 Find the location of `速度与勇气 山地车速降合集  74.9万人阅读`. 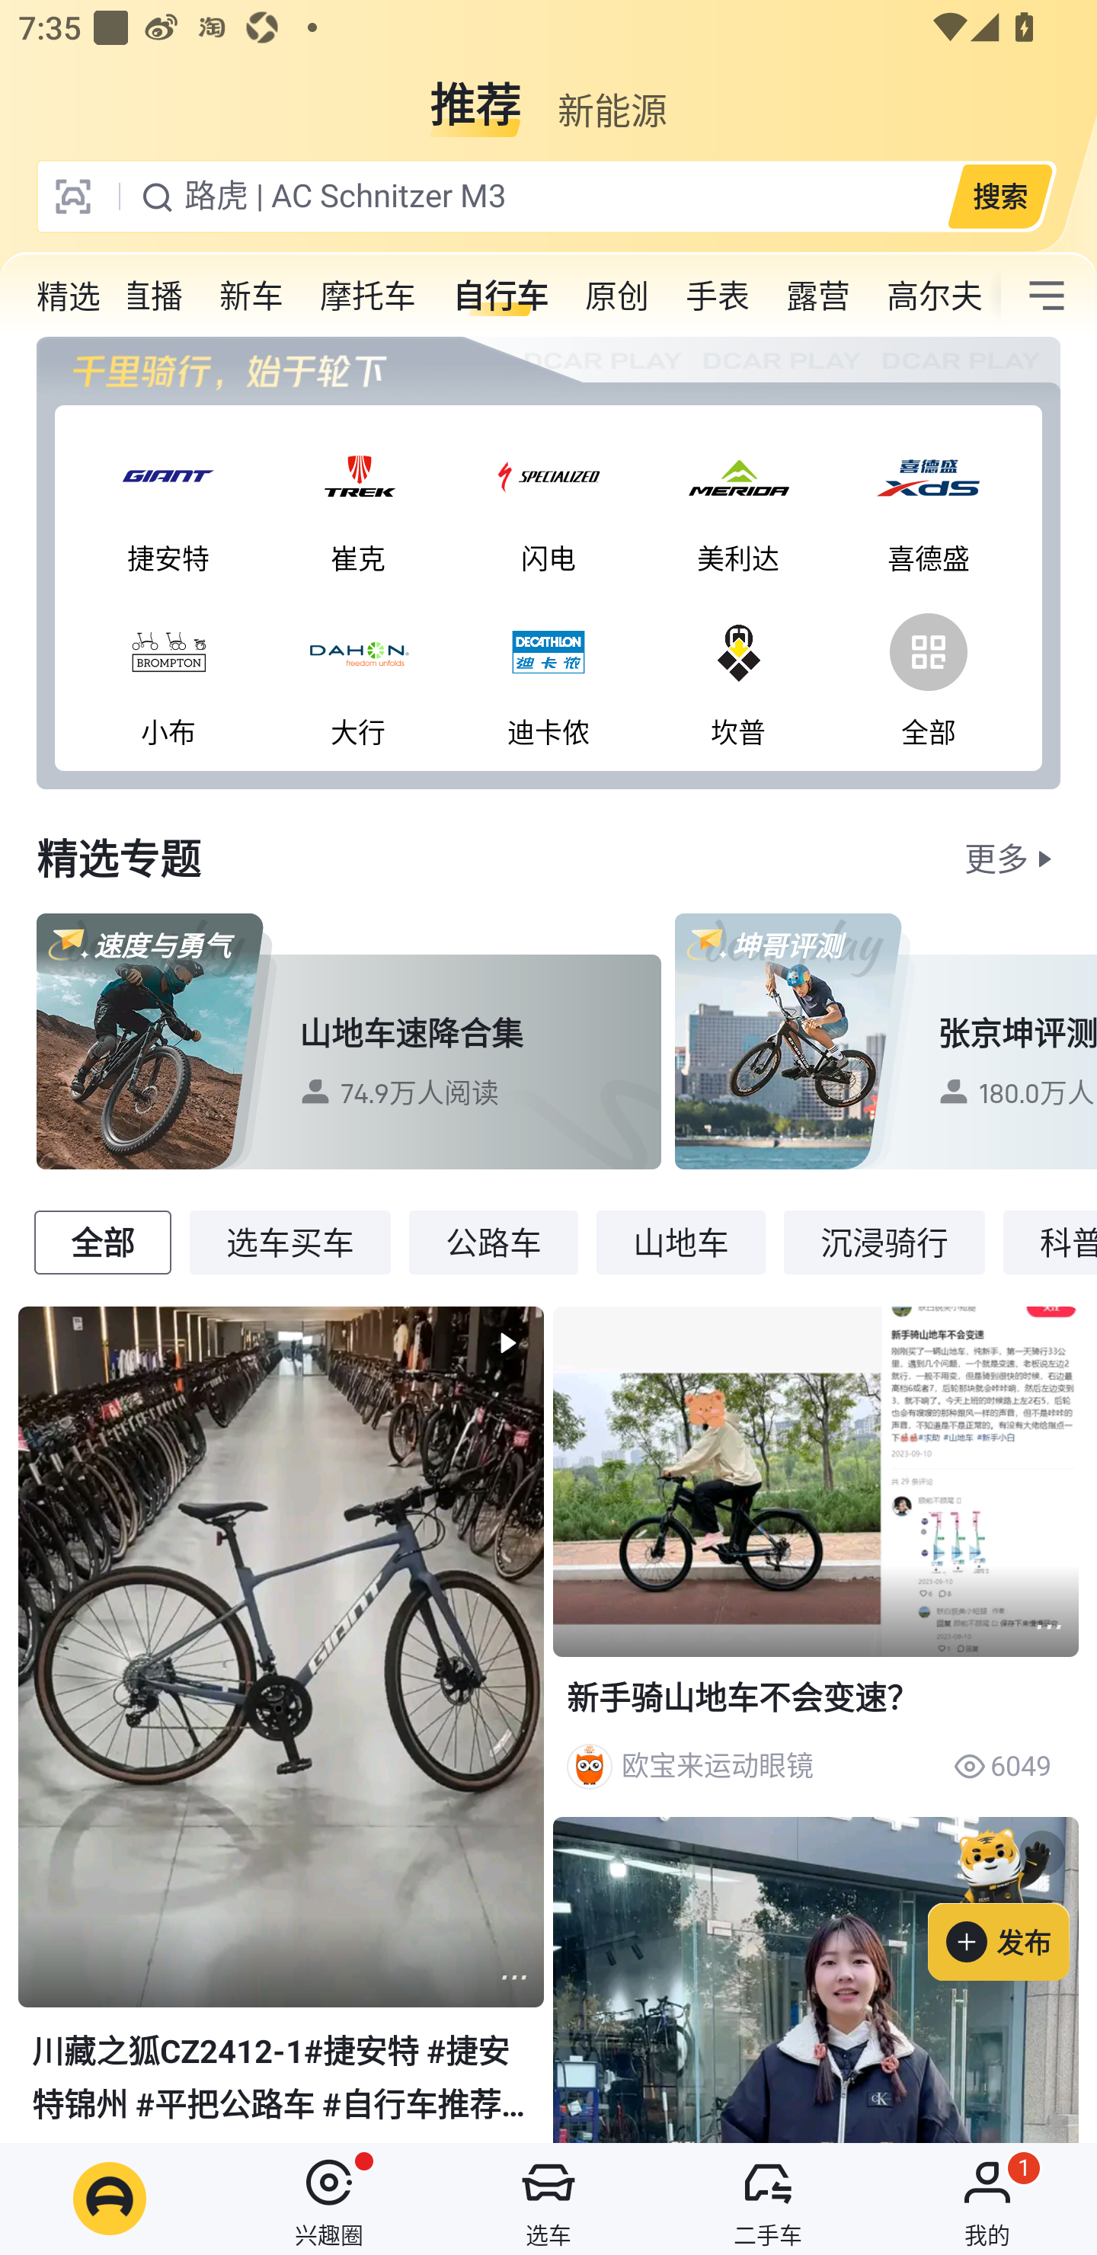

速度与勇气 山地车速降合集  74.9万人阅读 is located at coordinates (349, 1041).